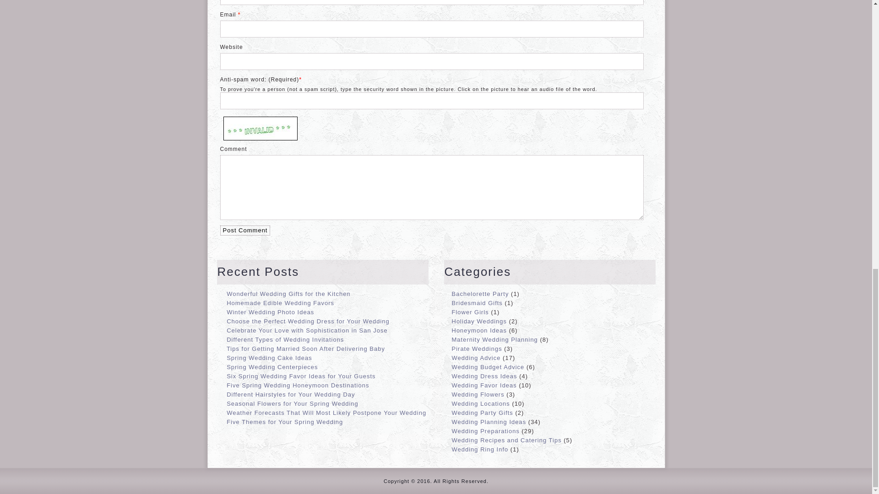 Image resolution: width=879 pixels, height=494 pixels. Describe the element at coordinates (479, 330) in the screenshot. I see `Honeymoon Ideas` at that location.